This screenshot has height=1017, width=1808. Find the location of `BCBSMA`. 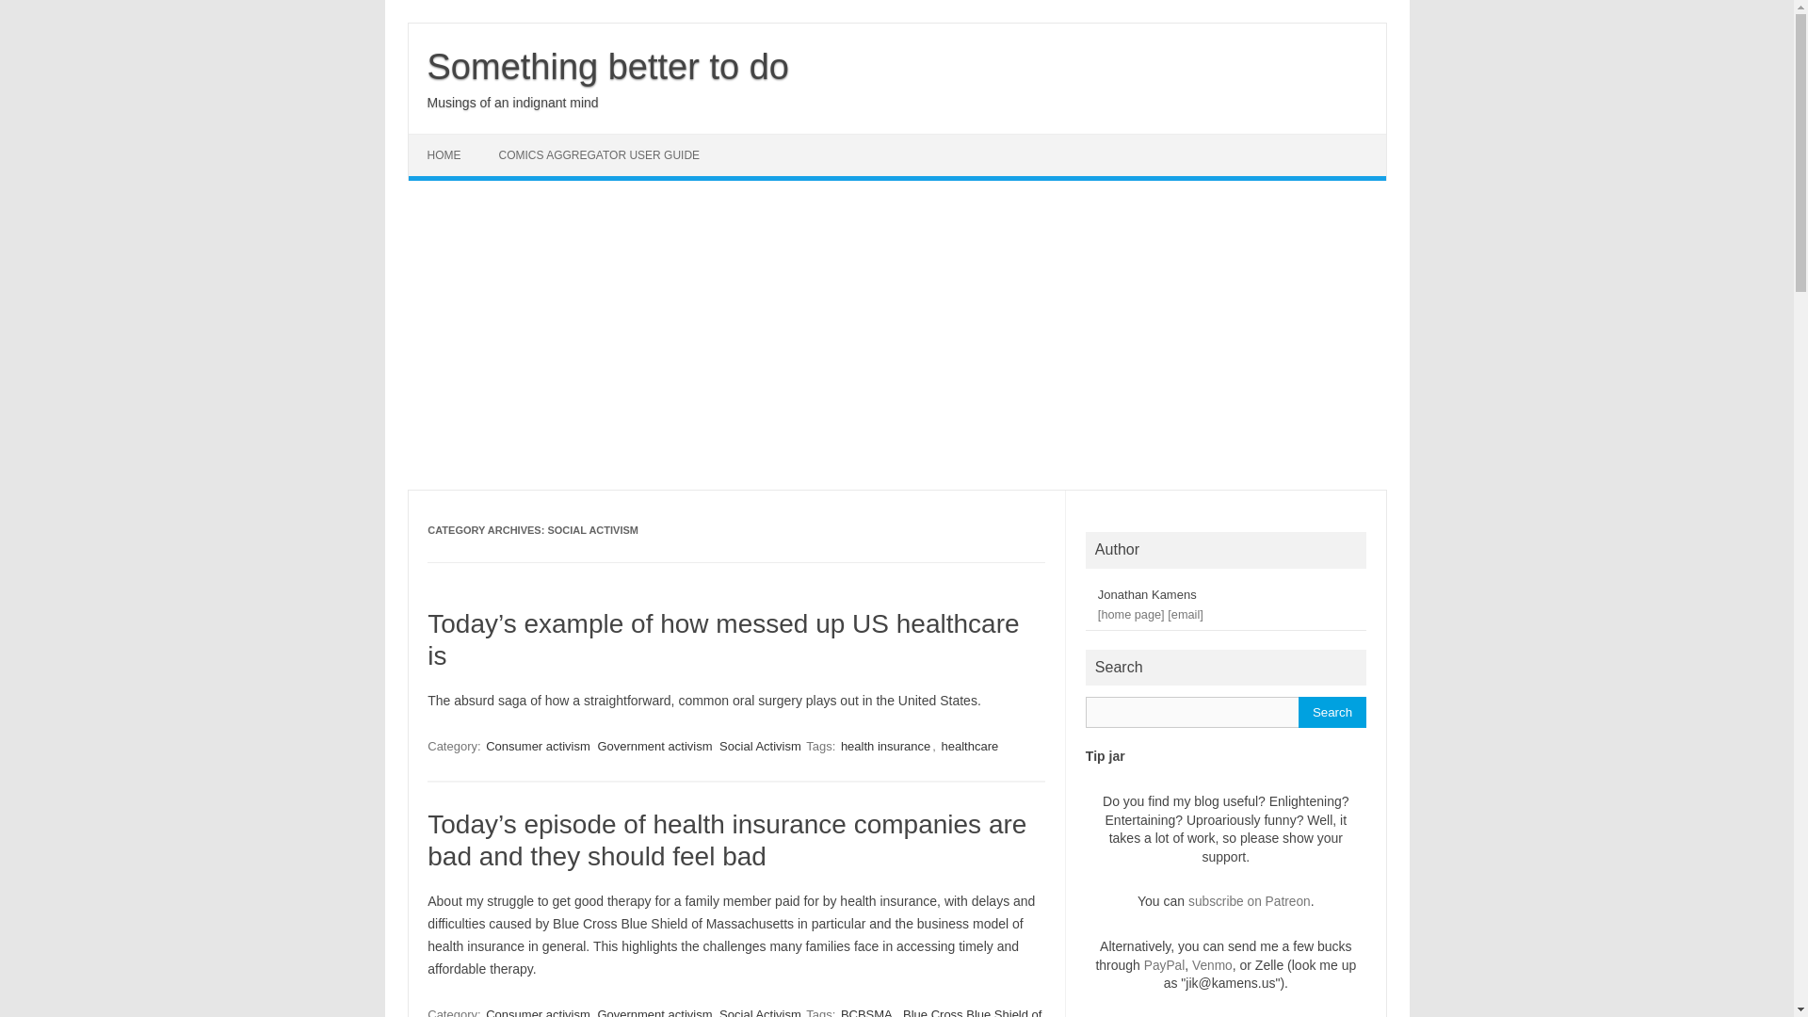

BCBSMA is located at coordinates (866, 1011).